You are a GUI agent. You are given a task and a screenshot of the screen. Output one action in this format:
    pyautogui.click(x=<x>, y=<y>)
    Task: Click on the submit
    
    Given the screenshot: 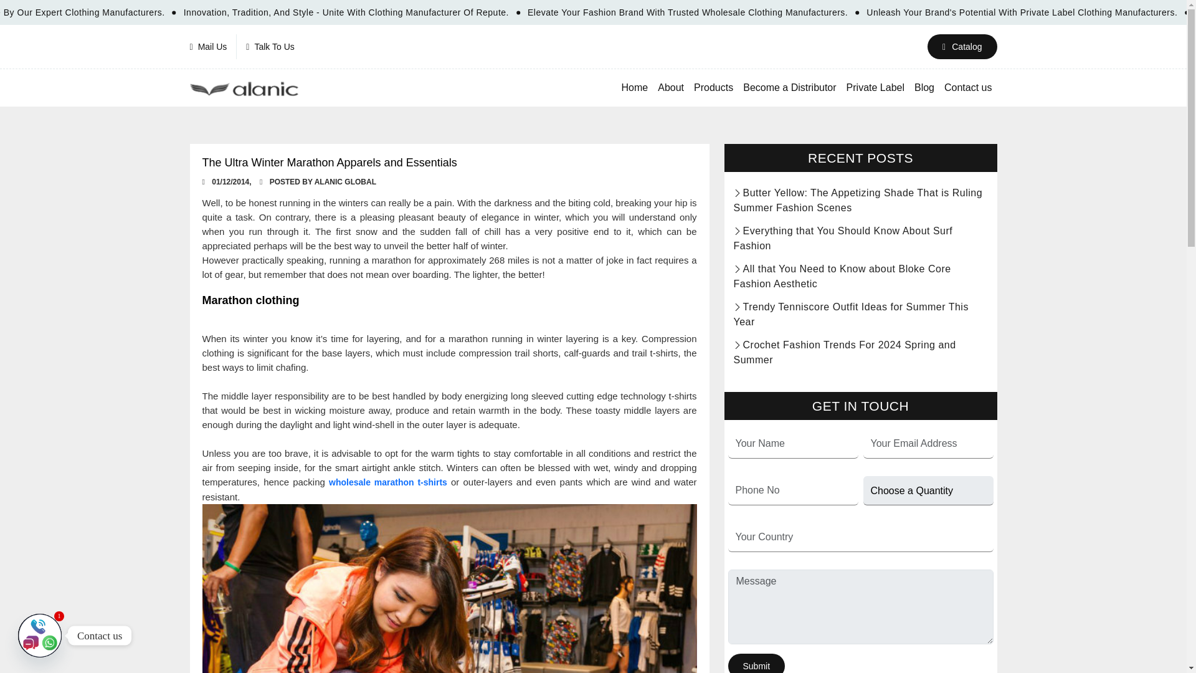 What is the action you would take?
    pyautogui.click(x=756, y=663)
    